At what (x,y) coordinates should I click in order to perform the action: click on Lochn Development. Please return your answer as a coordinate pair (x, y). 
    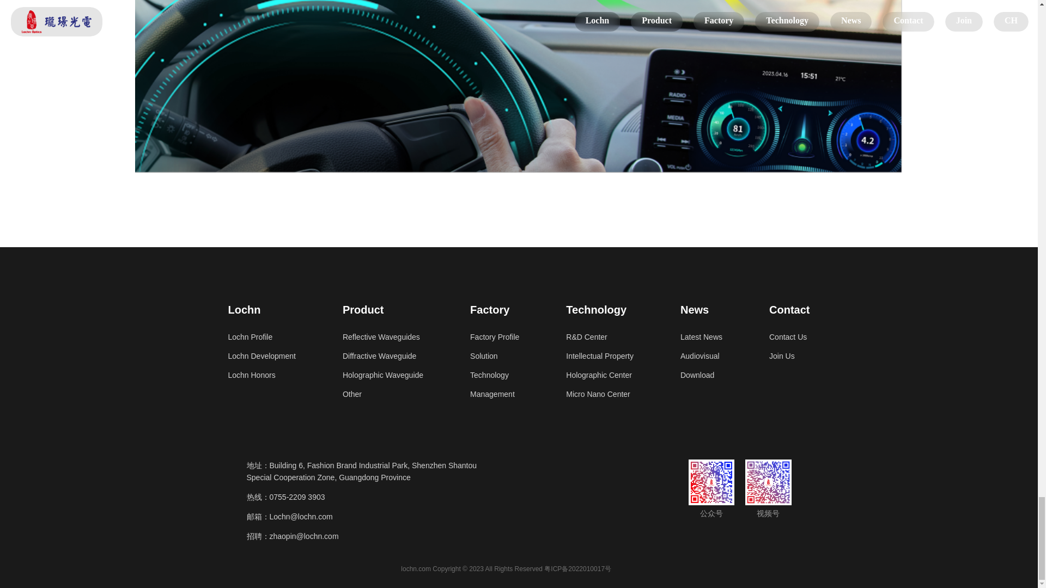
    Looking at the image, I should click on (261, 356).